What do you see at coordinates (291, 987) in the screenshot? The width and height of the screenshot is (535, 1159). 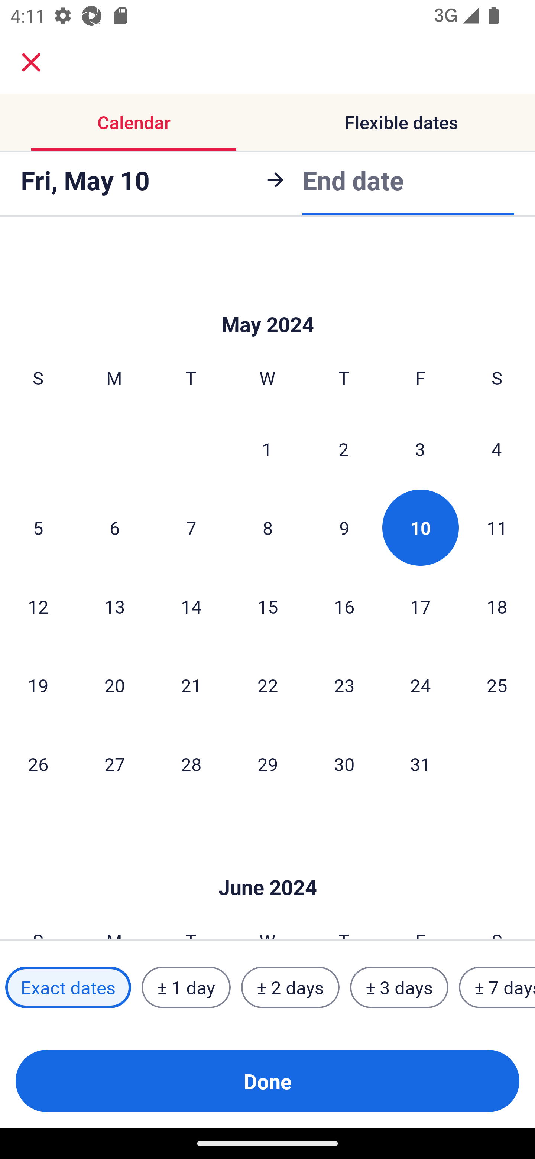 I see `± 2 days` at bounding box center [291, 987].